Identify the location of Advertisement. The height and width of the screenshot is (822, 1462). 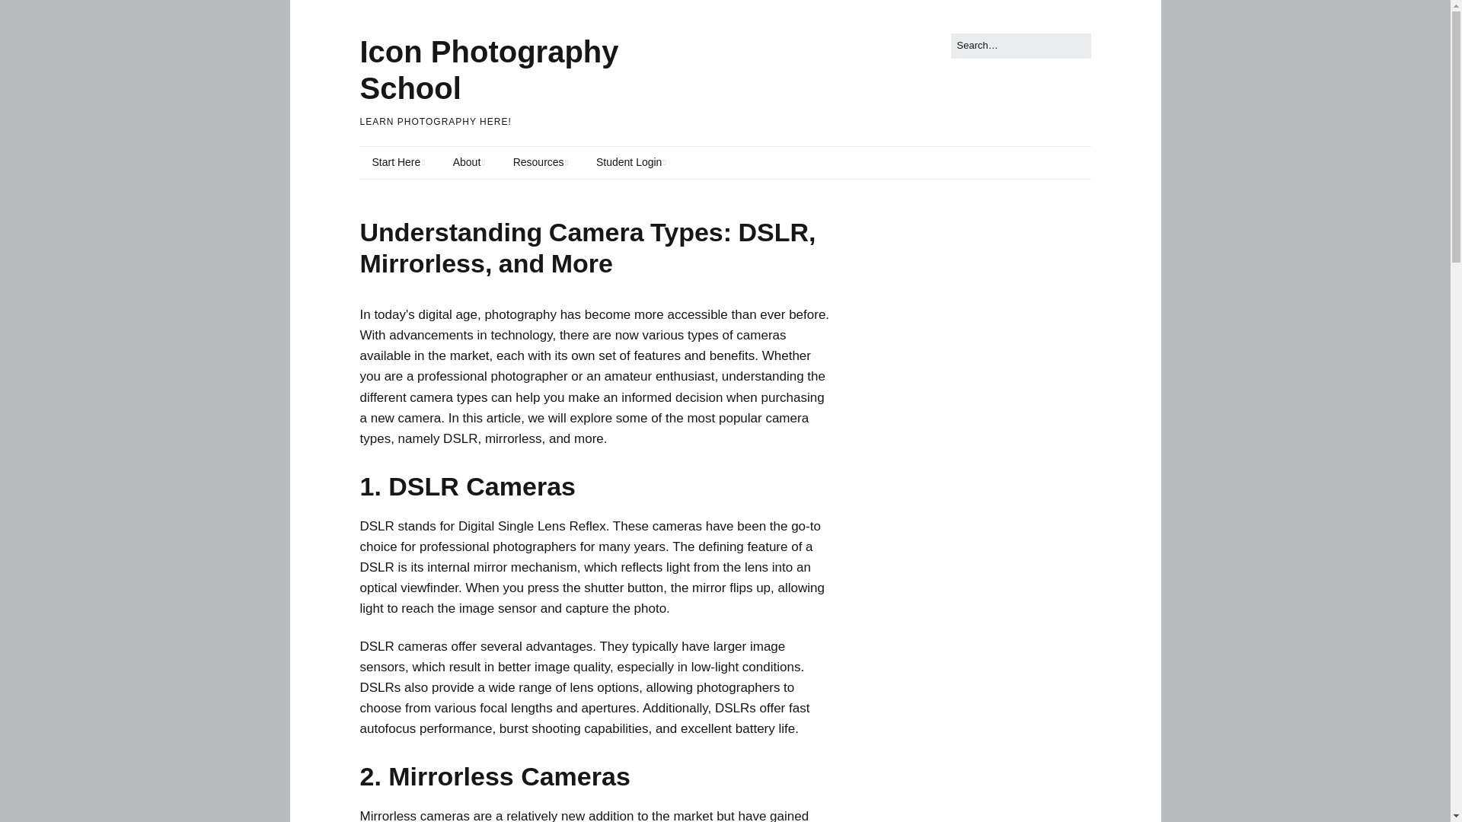
(996, 441).